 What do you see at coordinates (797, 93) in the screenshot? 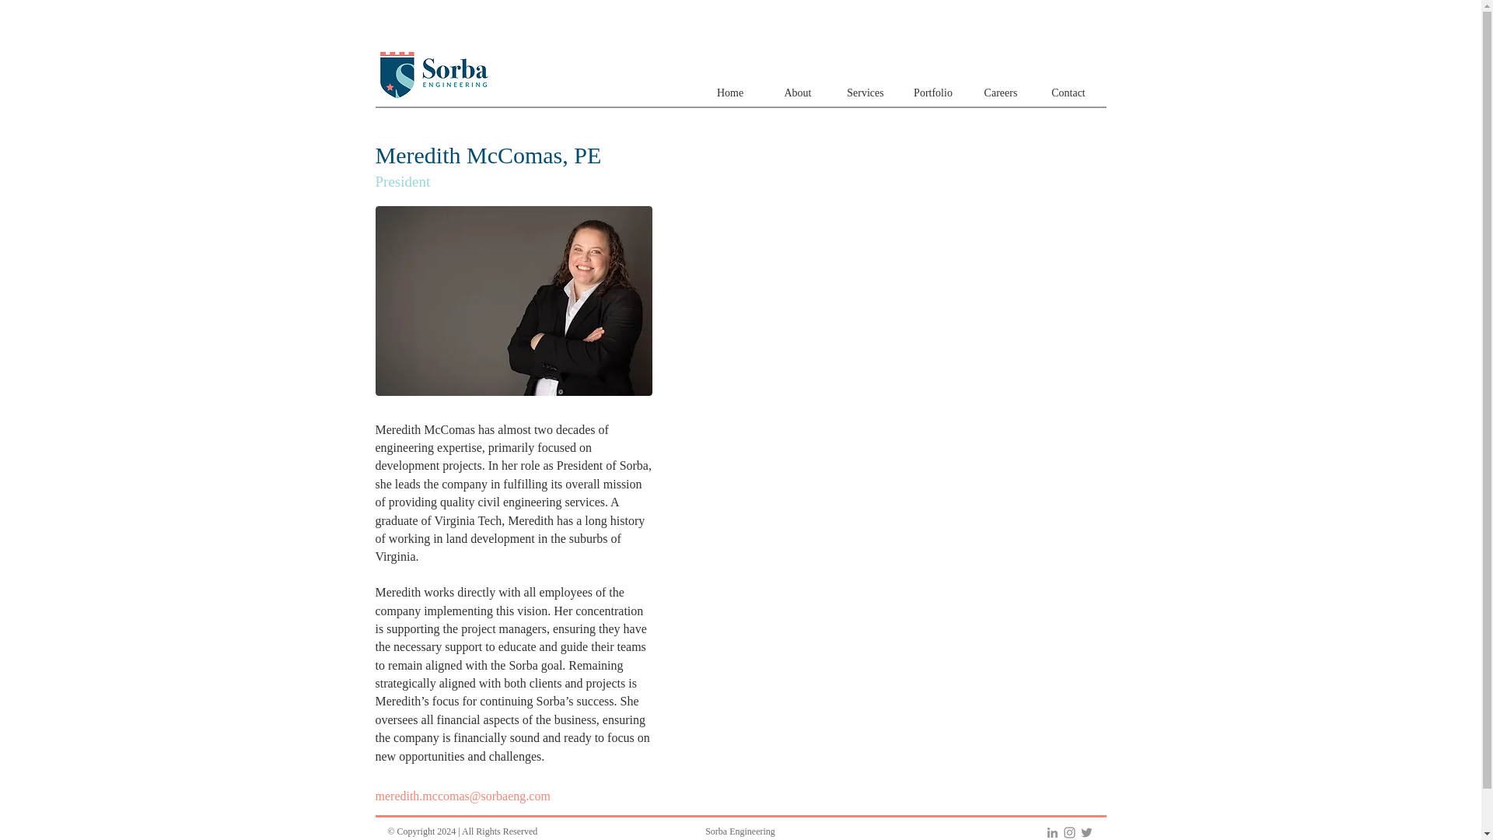
I see `About` at bounding box center [797, 93].